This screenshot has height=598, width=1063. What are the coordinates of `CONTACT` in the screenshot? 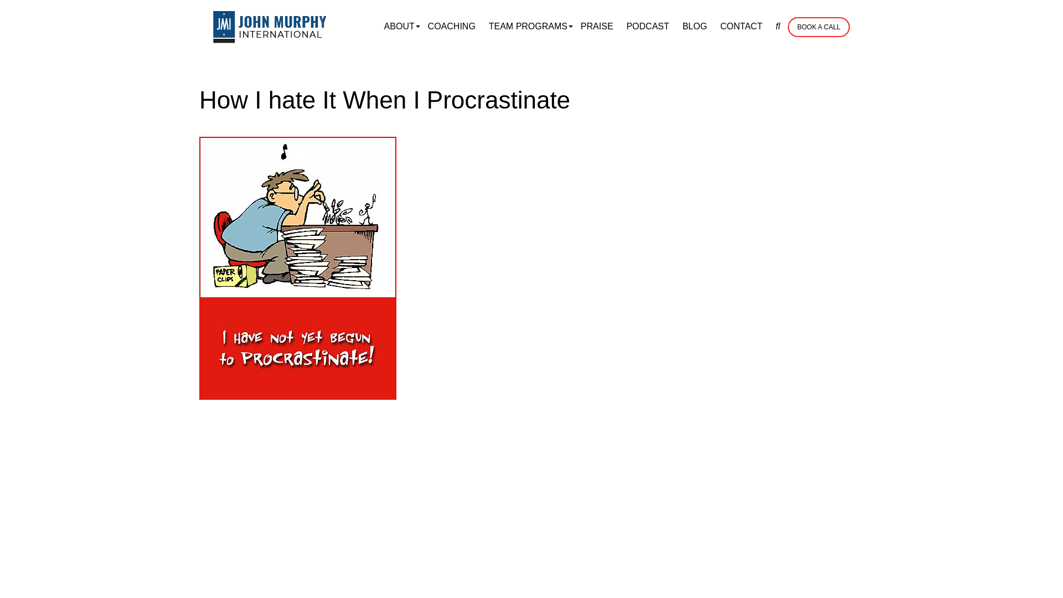 It's located at (741, 27).